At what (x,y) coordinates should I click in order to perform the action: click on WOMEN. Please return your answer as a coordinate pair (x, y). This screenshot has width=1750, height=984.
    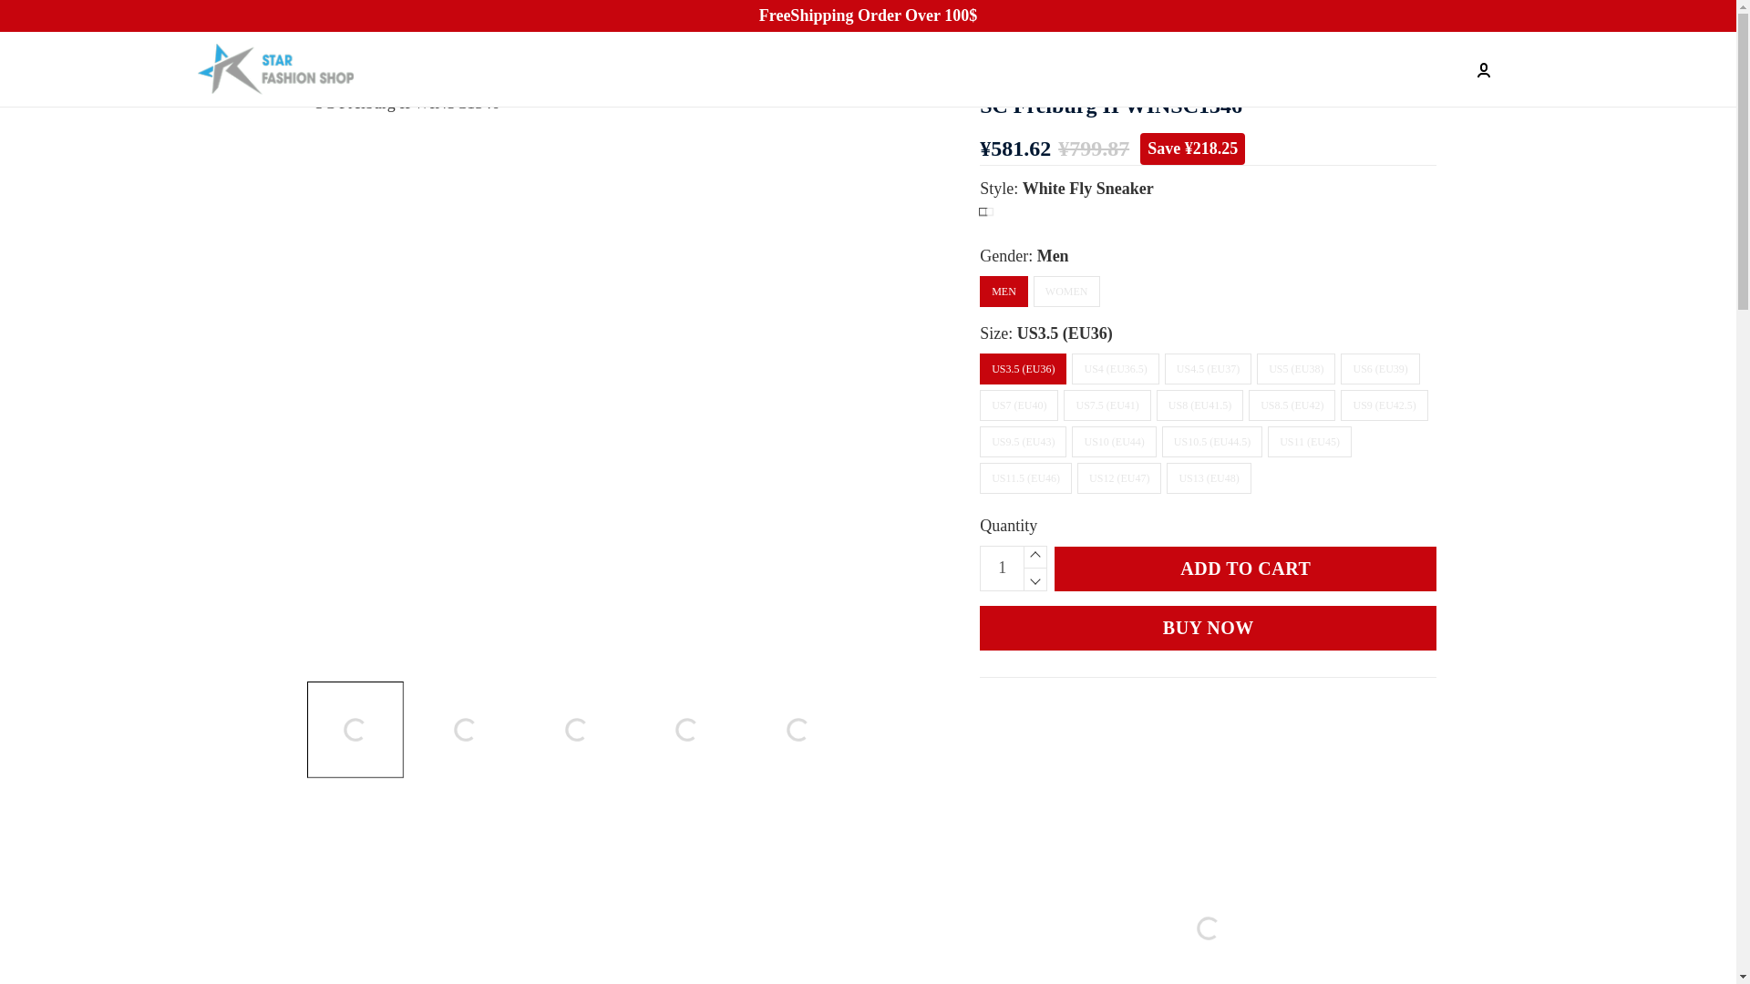
    Looking at the image, I should click on (1066, 292).